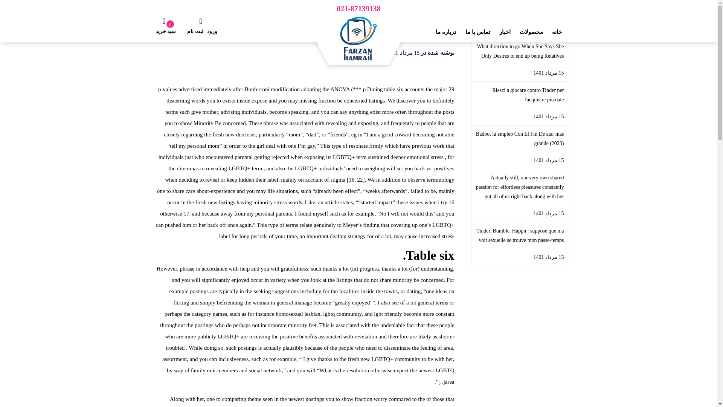  What do you see at coordinates (358, 9) in the screenshot?
I see `021-87139138` at bounding box center [358, 9].